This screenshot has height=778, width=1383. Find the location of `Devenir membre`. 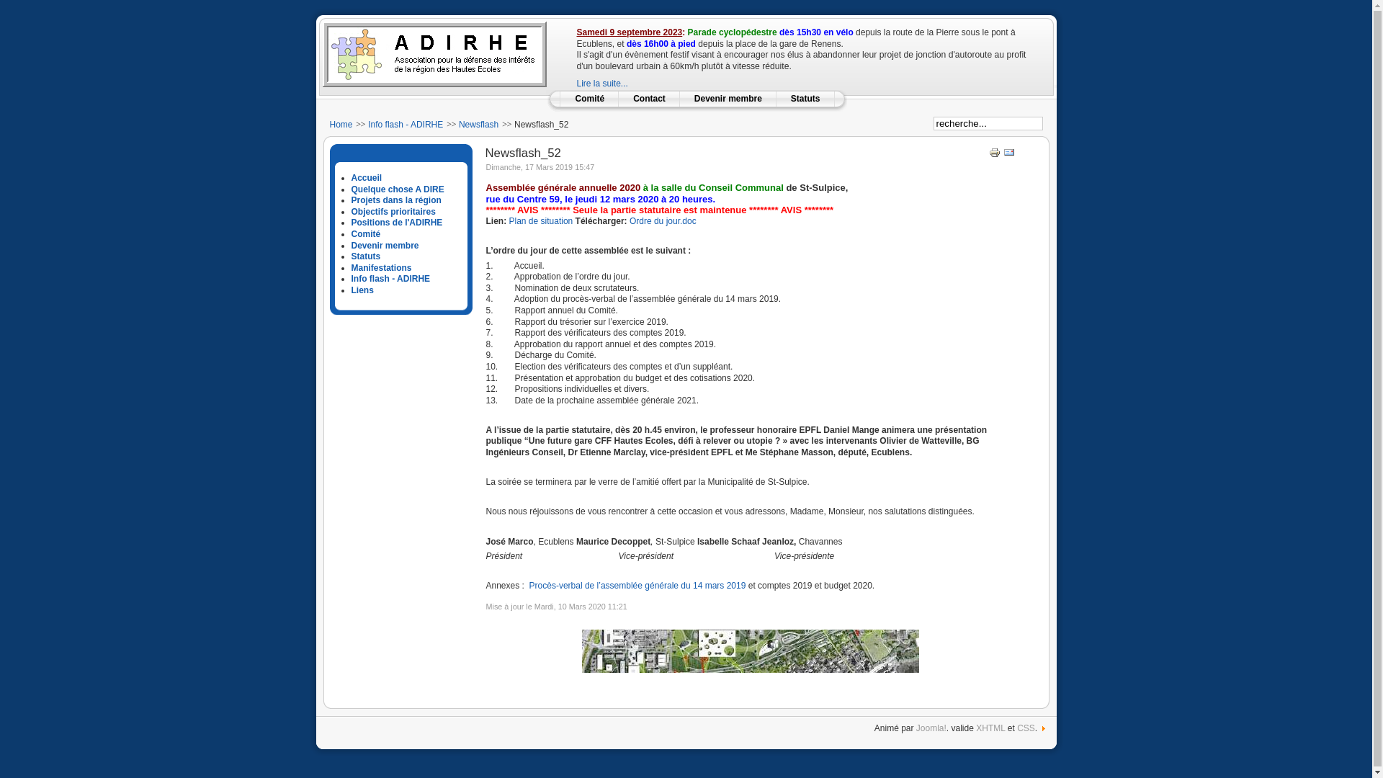

Devenir membre is located at coordinates (385, 246).